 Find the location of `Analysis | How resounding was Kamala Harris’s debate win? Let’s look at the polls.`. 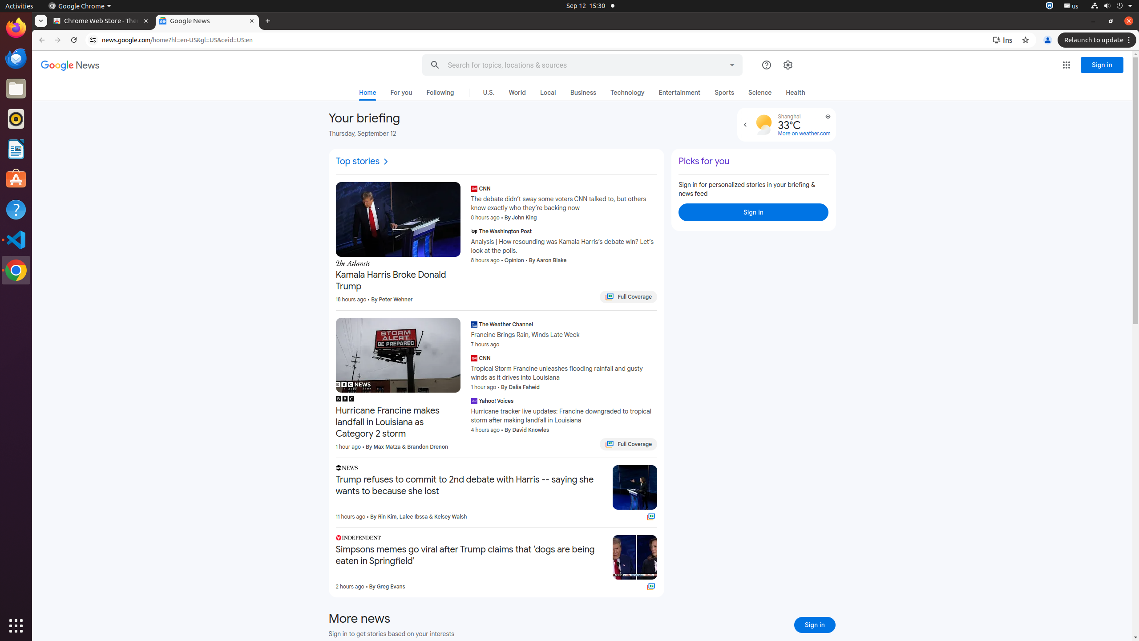

Analysis | How resounding was Kamala Harris’s debate win? Let’s look at the polls. is located at coordinates (564, 246).